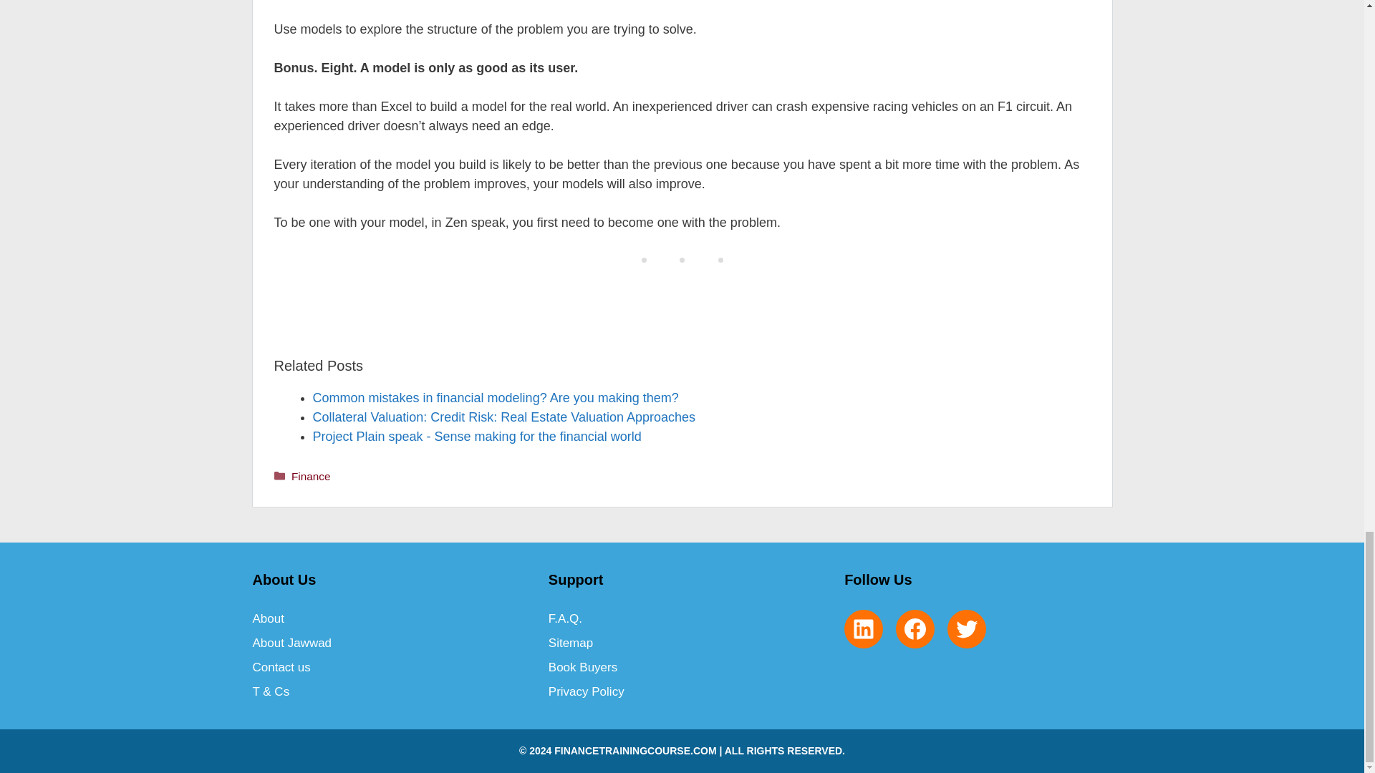 The image size is (1375, 773). What do you see at coordinates (311, 475) in the screenshot?
I see `Finance` at bounding box center [311, 475].